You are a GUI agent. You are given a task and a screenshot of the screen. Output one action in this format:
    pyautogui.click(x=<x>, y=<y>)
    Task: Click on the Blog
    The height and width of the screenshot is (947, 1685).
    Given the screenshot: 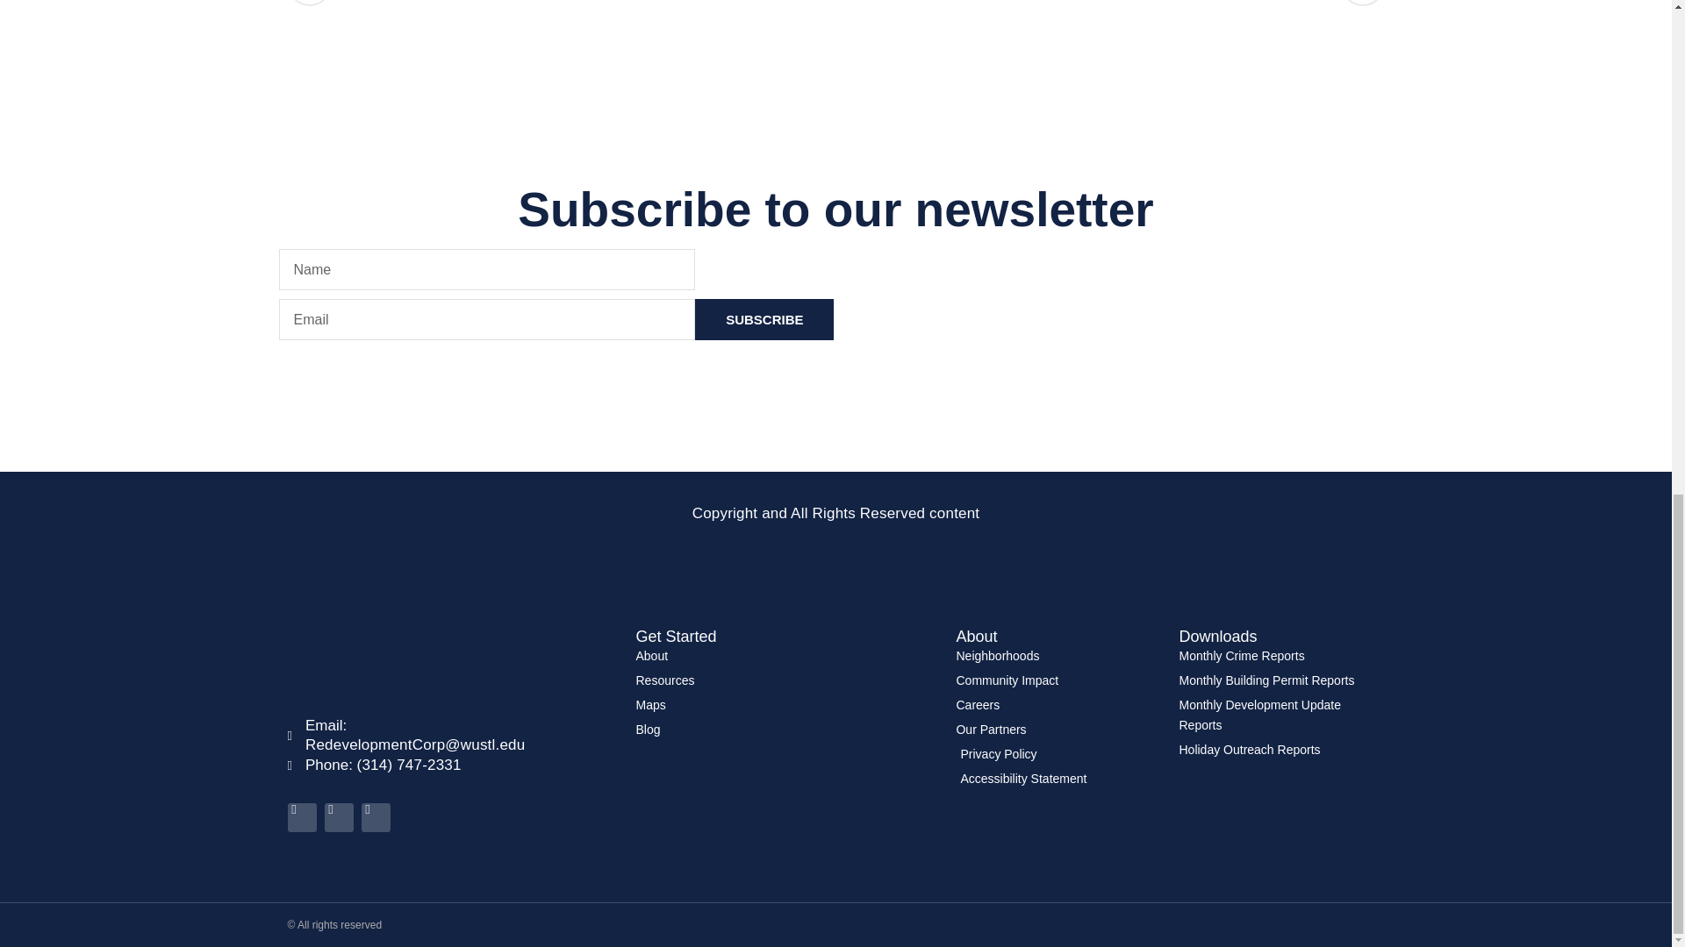 What is the action you would take?
    pyautogui.click(x=786, y=656)
    